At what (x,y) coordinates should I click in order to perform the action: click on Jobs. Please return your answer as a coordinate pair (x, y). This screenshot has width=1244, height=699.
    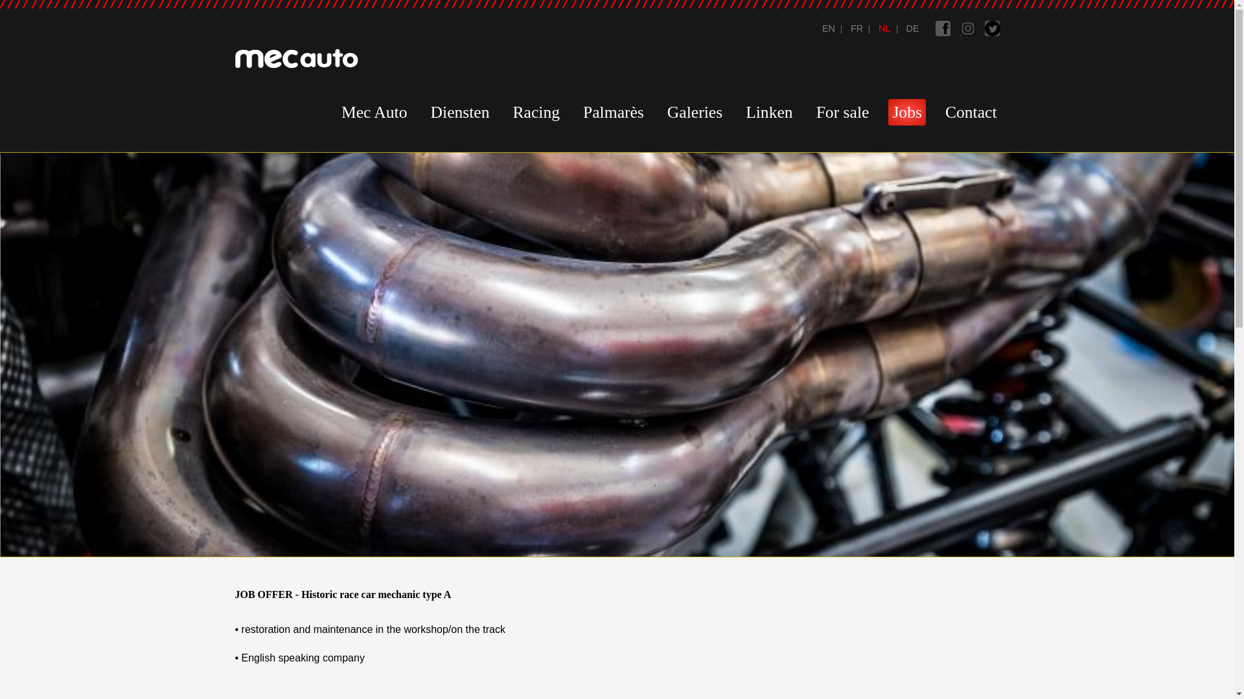
    Looking at the image, I should click on (883, 28).